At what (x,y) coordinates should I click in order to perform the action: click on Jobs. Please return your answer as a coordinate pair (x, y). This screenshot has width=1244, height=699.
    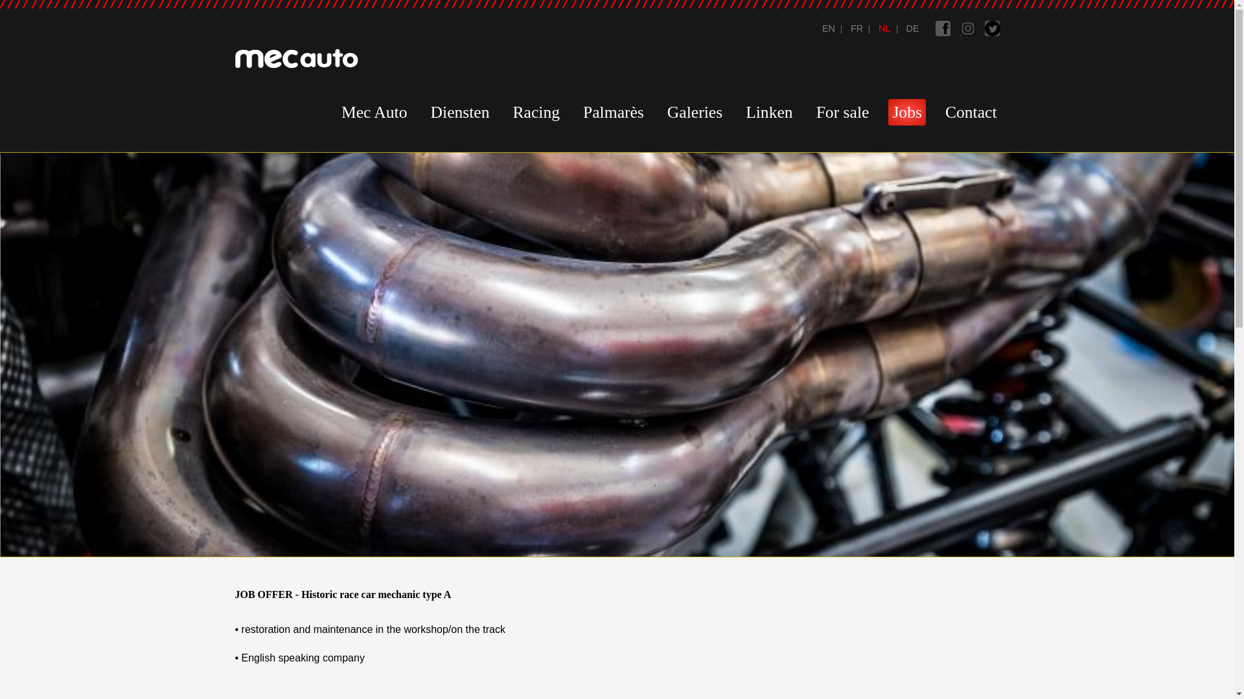
    Looking at the image, I should click on (883, 28).